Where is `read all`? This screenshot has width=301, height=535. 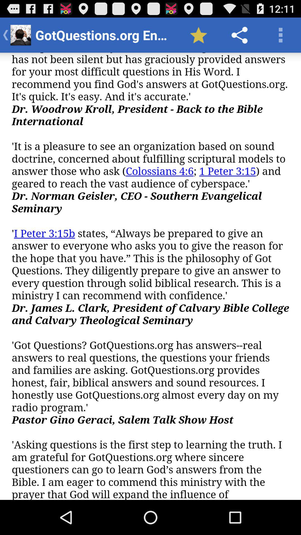 read all is located at coordinates (151, 276).